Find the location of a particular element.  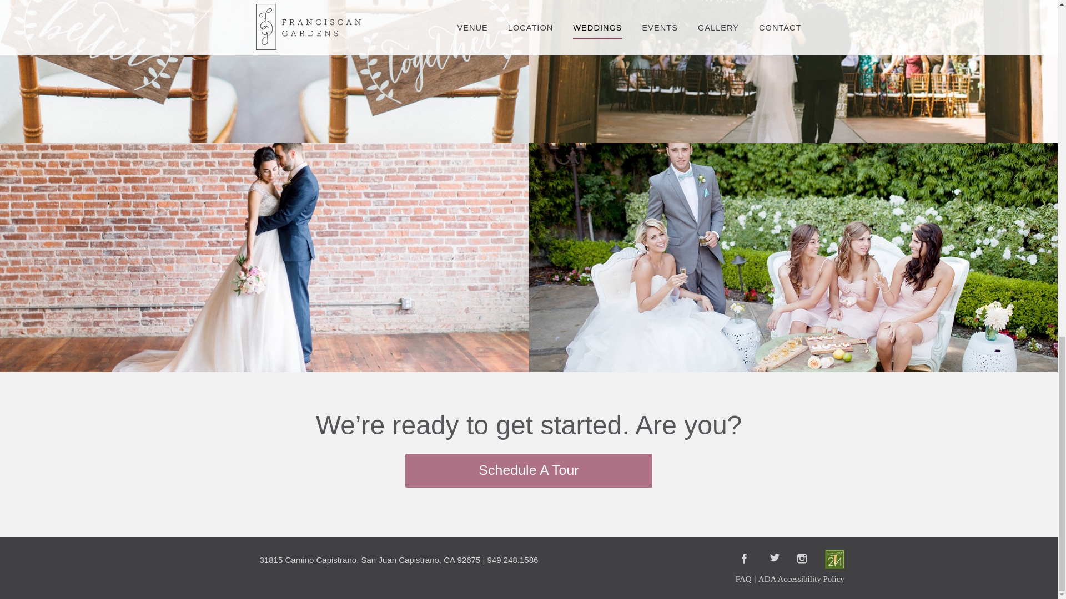

Facebook is located at coordinates (747, 559).